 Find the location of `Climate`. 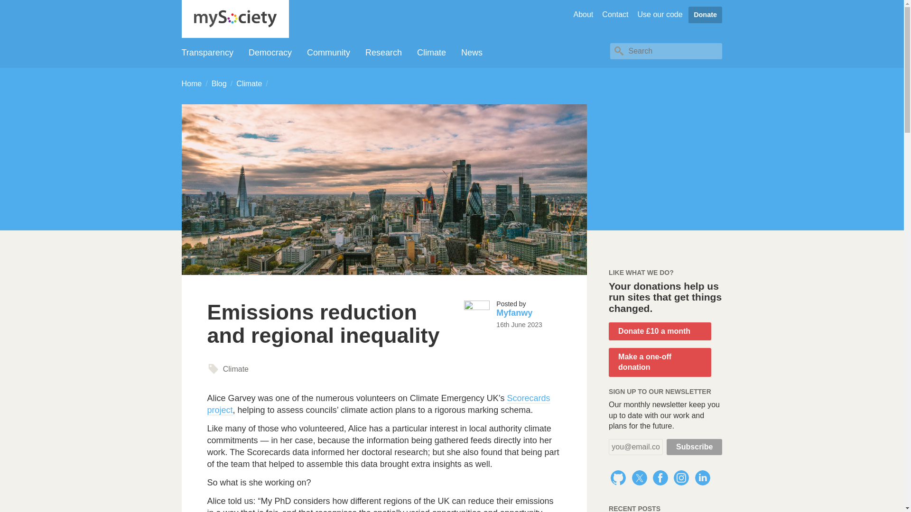

Climate is located at coordinates (432, 53).